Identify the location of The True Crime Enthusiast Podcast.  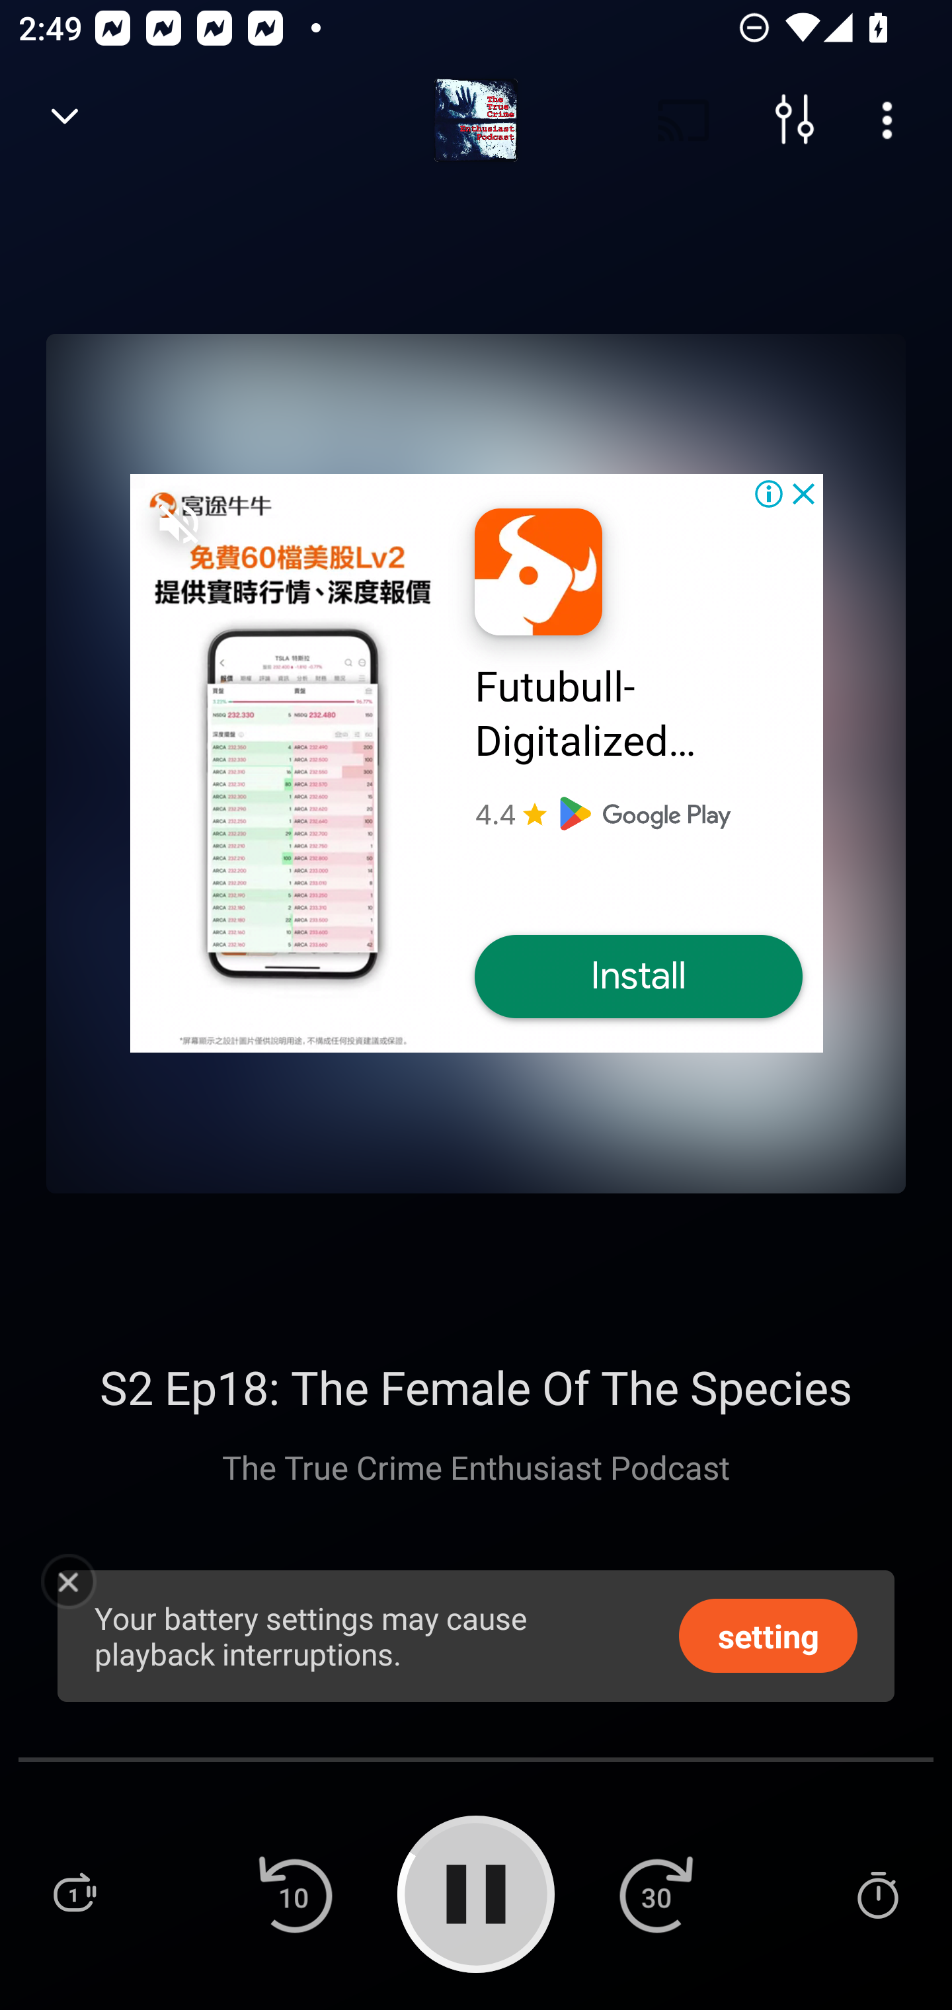
(476, 1467).